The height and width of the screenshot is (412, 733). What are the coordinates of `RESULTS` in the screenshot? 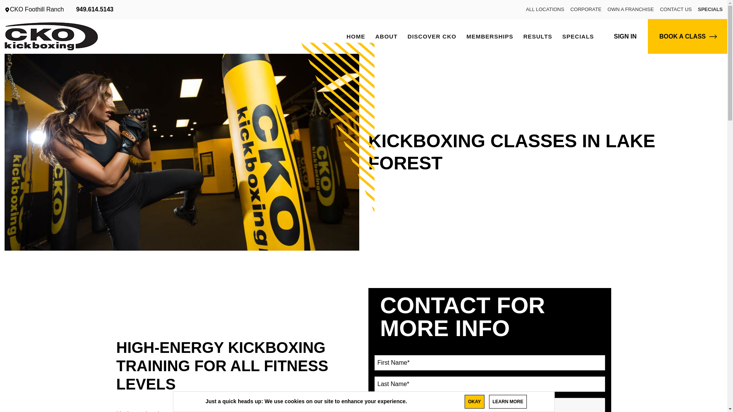 It's located at (538, 36).